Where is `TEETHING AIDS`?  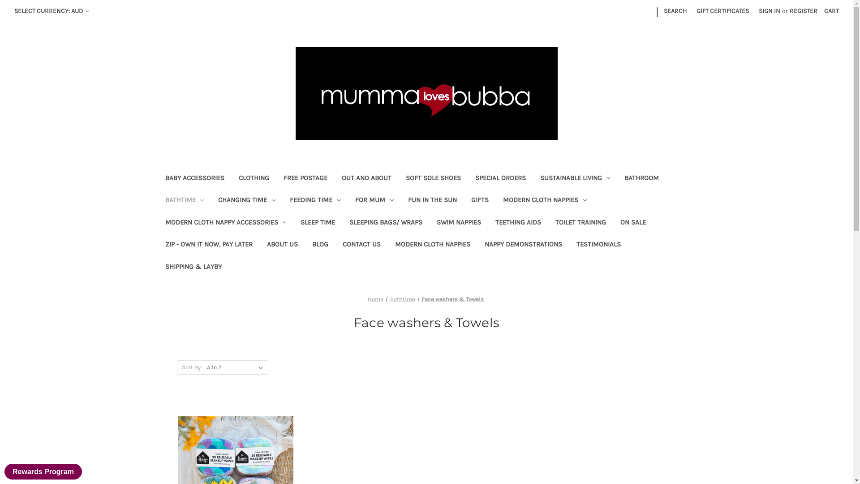 TEETHING AIDS is located at coordinates (518, 223).